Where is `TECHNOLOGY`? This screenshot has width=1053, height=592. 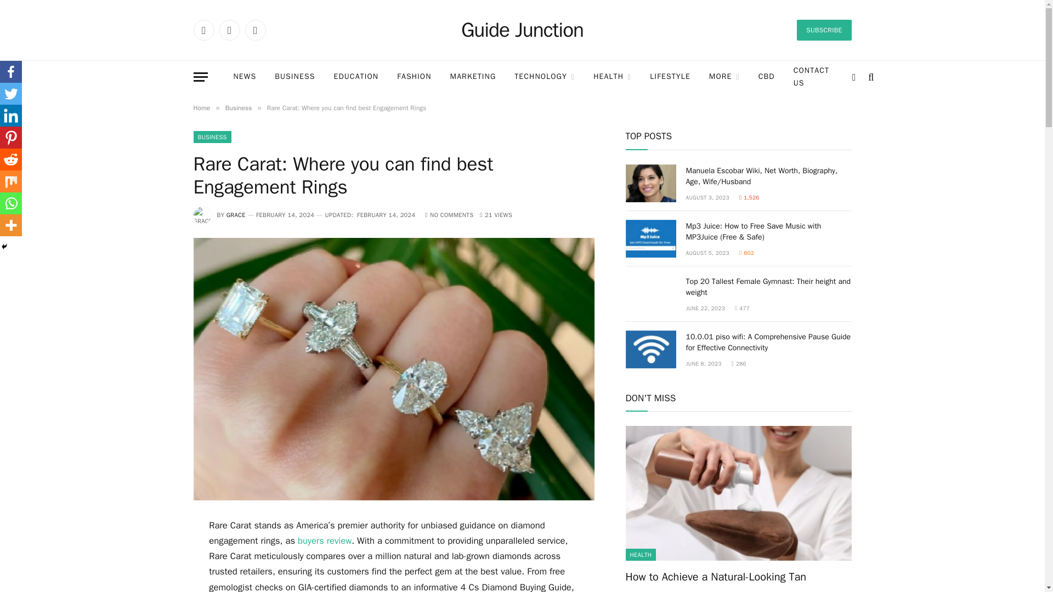
TECHNOLOGY is located at coordinates (545, 77).